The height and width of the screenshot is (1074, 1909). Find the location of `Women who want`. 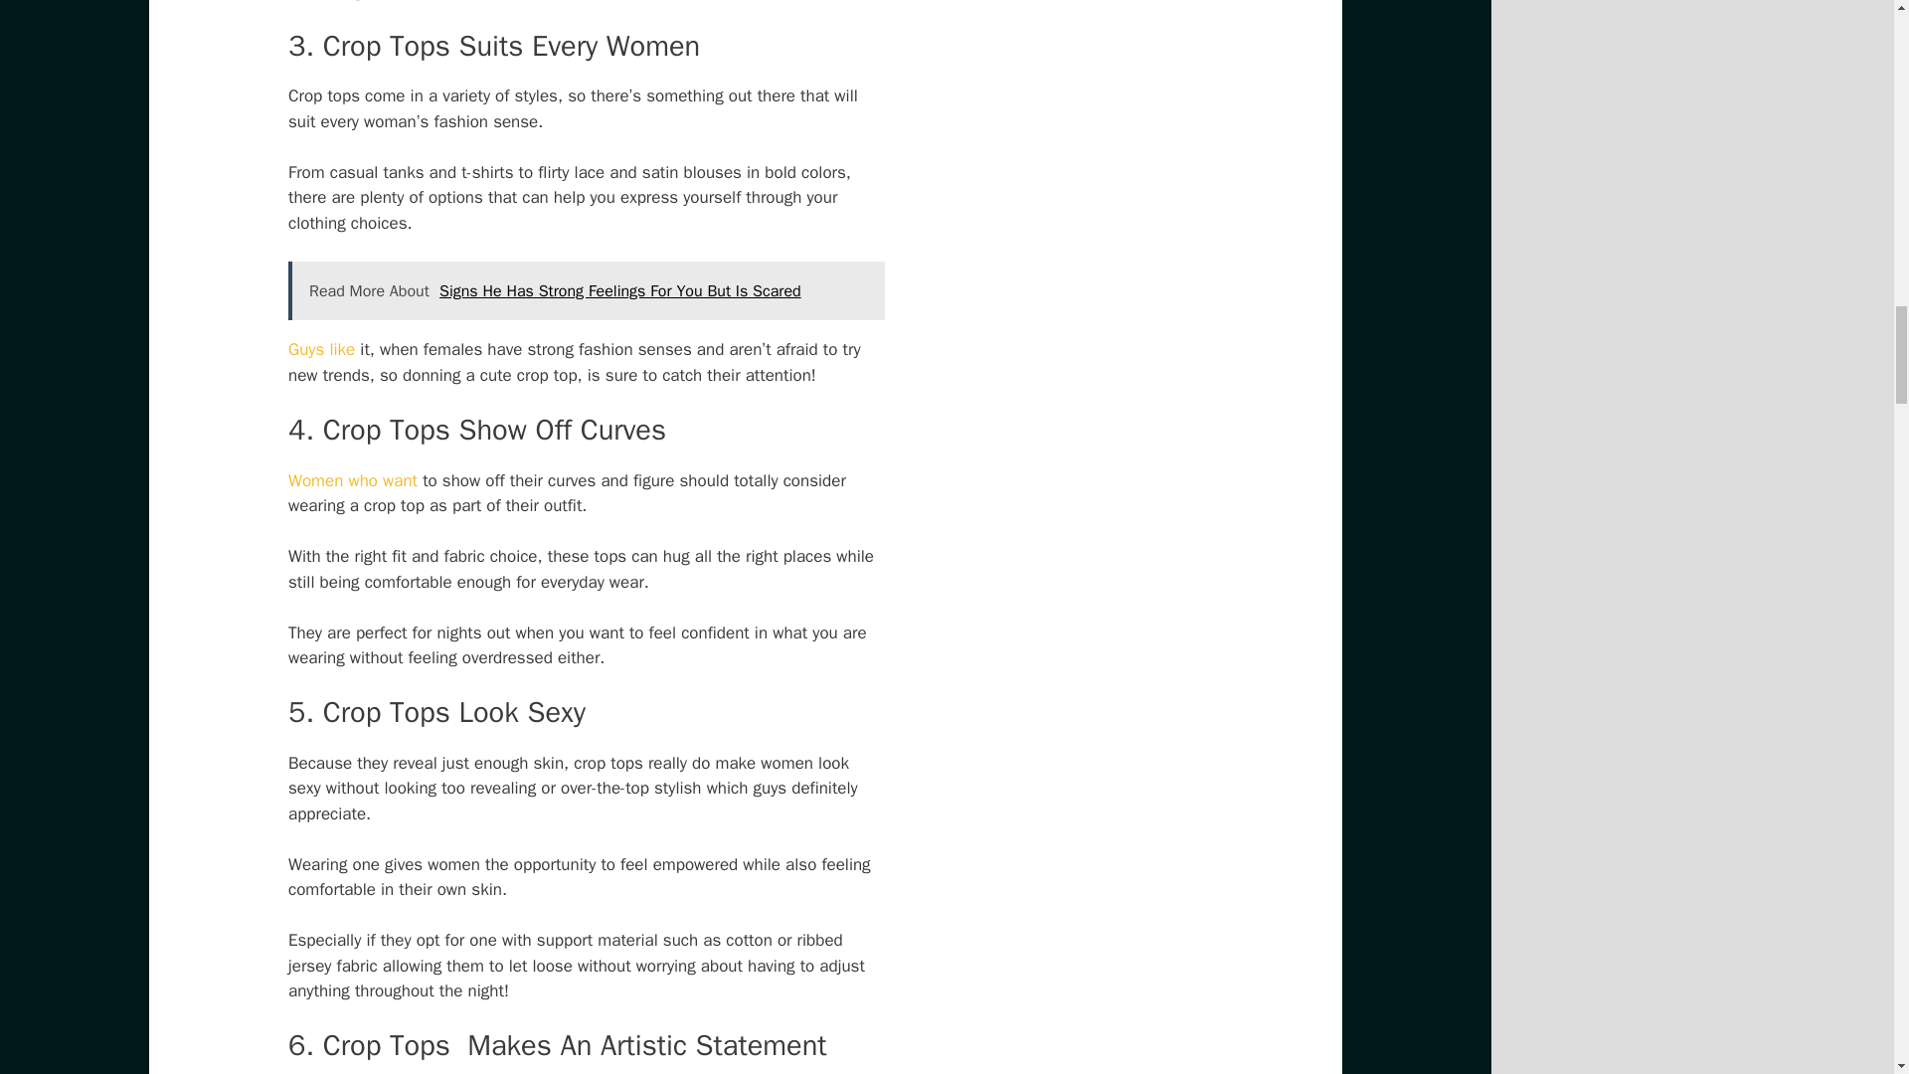

Women who want is located at coordinates (352, 480).